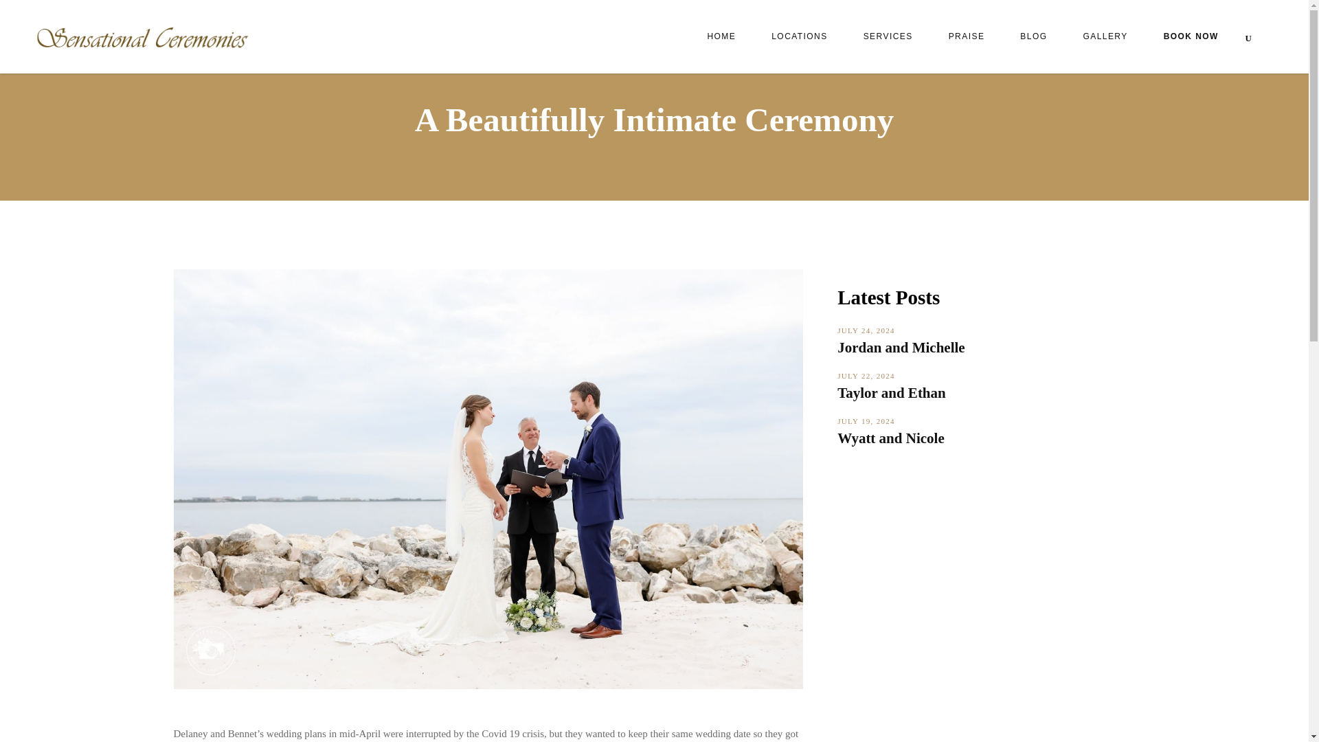 The width and height of the screenshot is (1319, 742). I want to click on Taylor and Ethan, so click(892, 393).